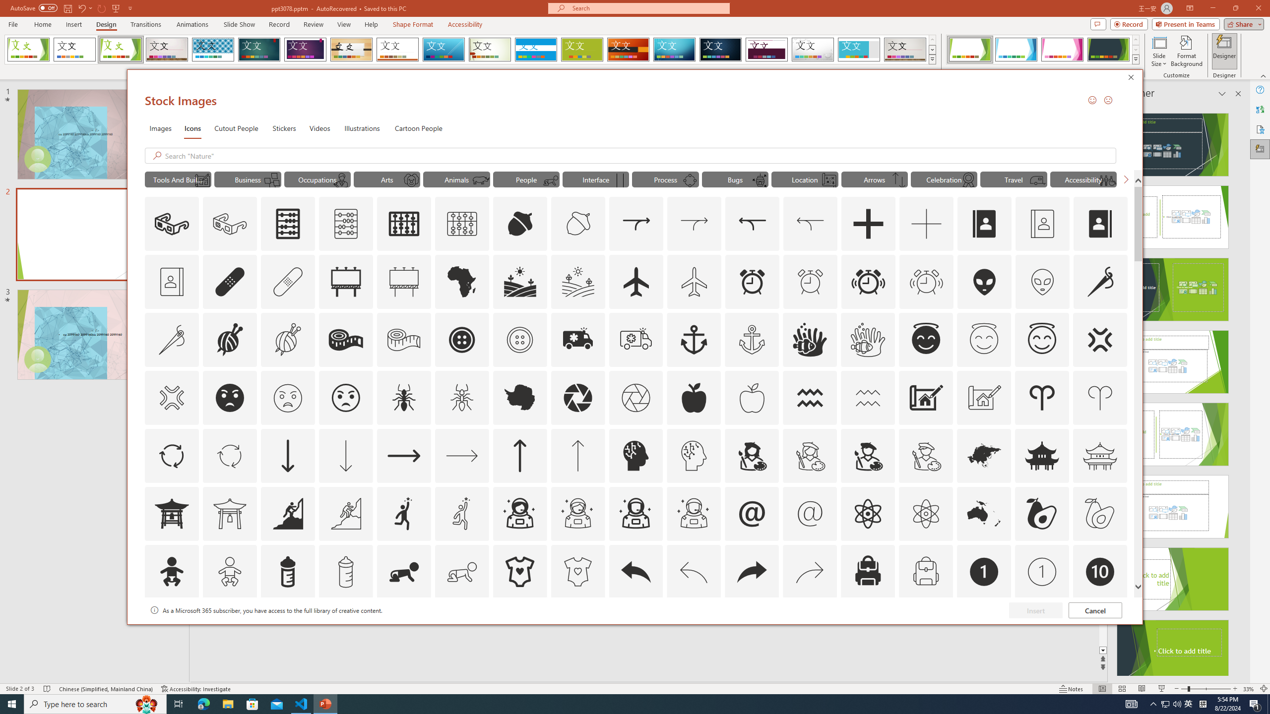  Describe the element at coordinates (868, 513) in the screenshot. I see `AutomationID: Icons_Atom` at that location.